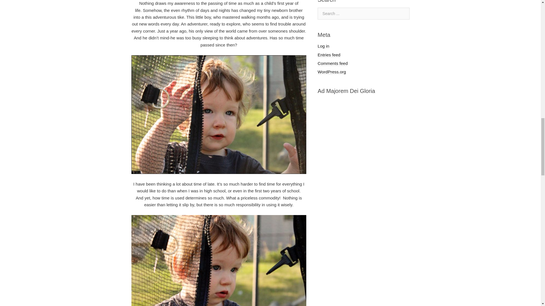 The width and height of the screenshot is (545, 306). I want to click on Search for:, so click(363, 14).